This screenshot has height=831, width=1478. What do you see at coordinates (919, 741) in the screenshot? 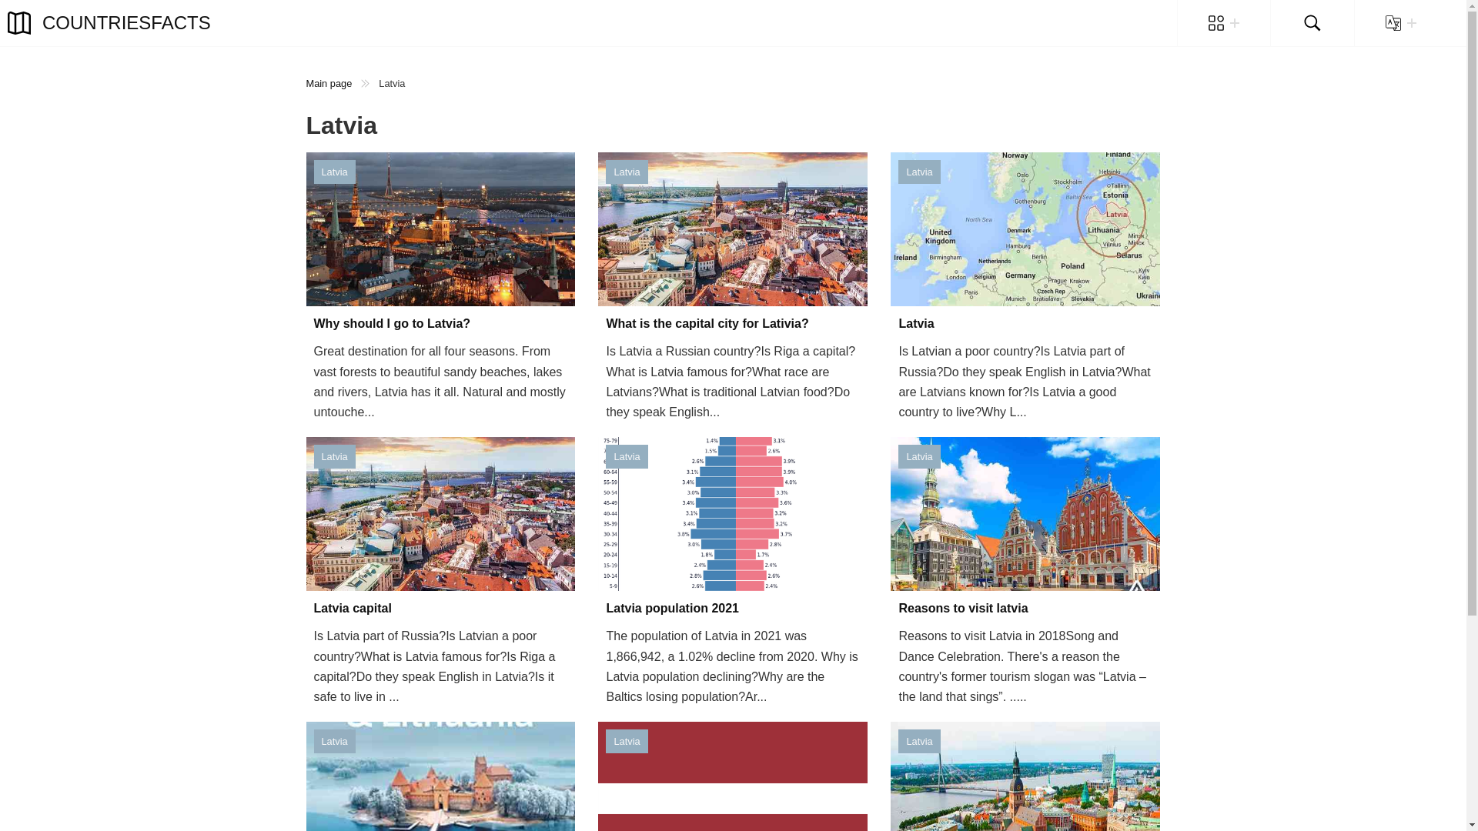
I see `Latvia` at bounding box center [919, 741].